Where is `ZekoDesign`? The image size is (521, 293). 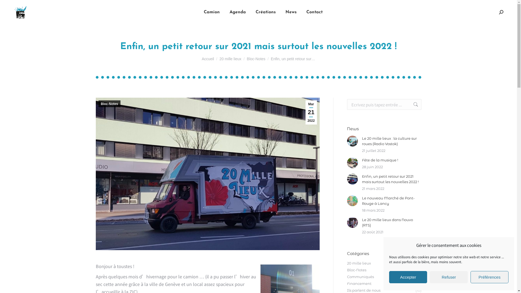
ZekoDesign is located at coordinates (220, 275).